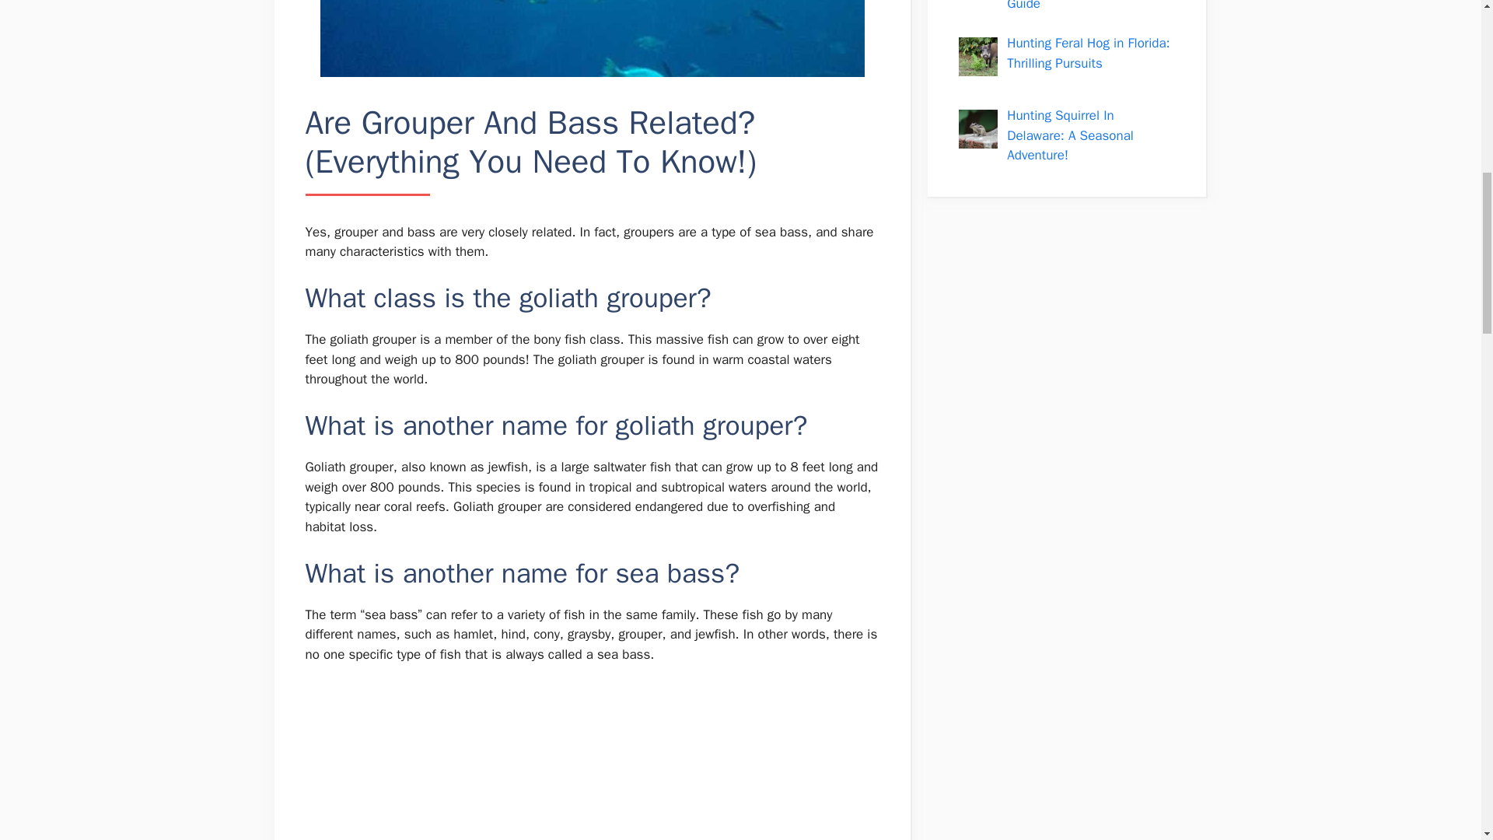  What do you see at coordinates (591, 762) in the screenshot?
I see `5 Fish to NEVER Eat` at bounding box center [591, 762].